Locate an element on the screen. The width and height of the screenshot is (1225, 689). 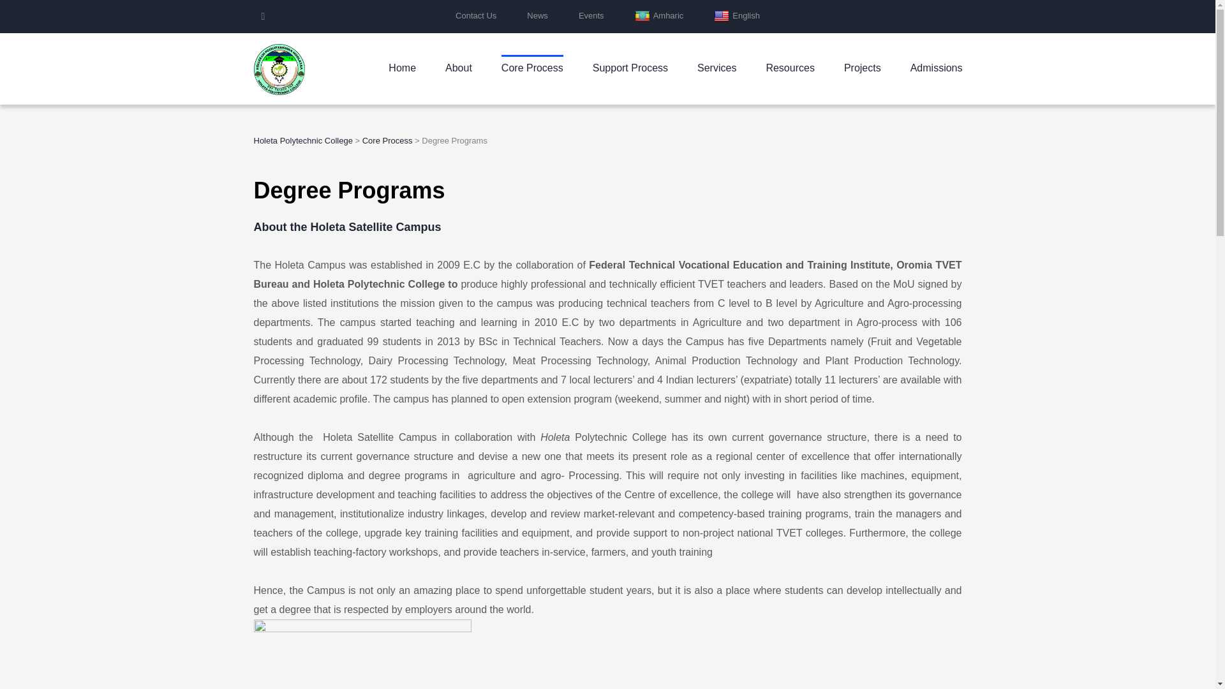
Contact Us is located at coordinates (476, 15).